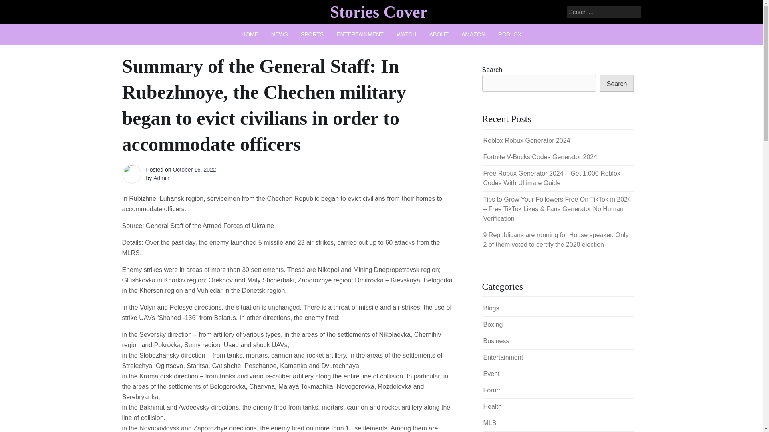  I want to click on HOME, so click(250, 34).